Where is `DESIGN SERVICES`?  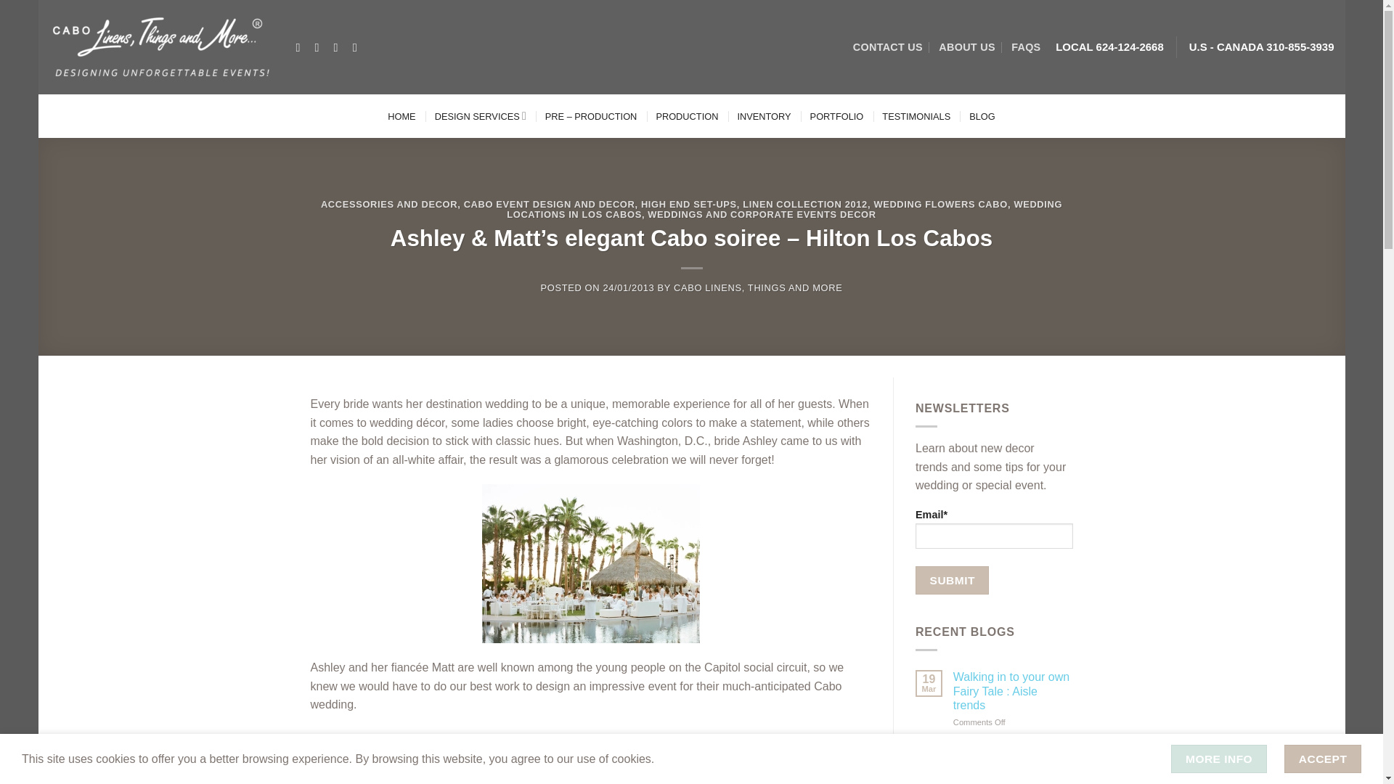
DESIGN SERVICES is located at coordinates (481, 115).